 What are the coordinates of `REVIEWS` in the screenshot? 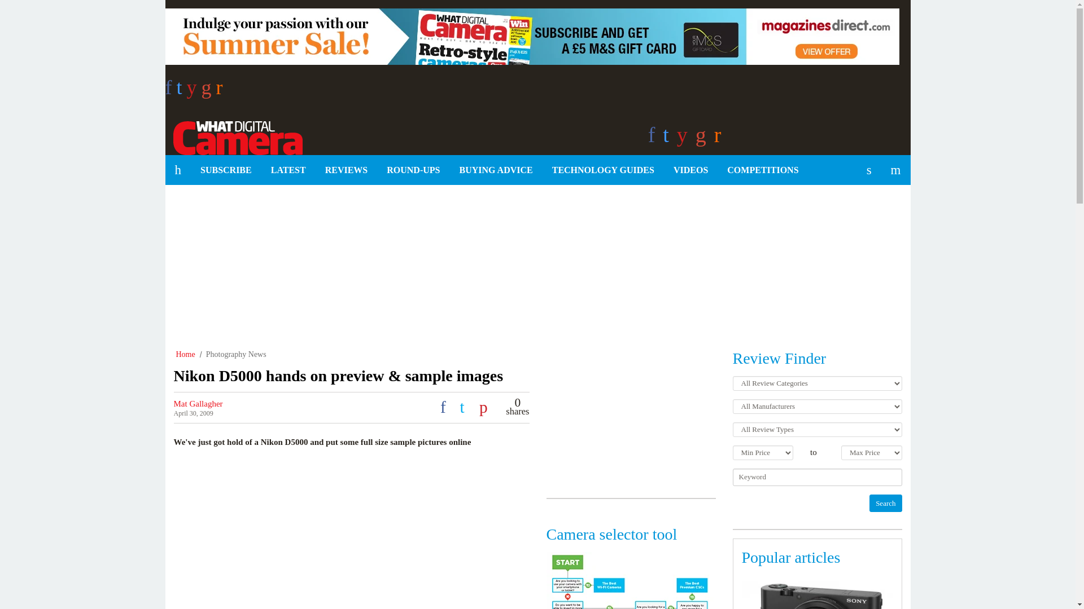 It's located at (346, 170).